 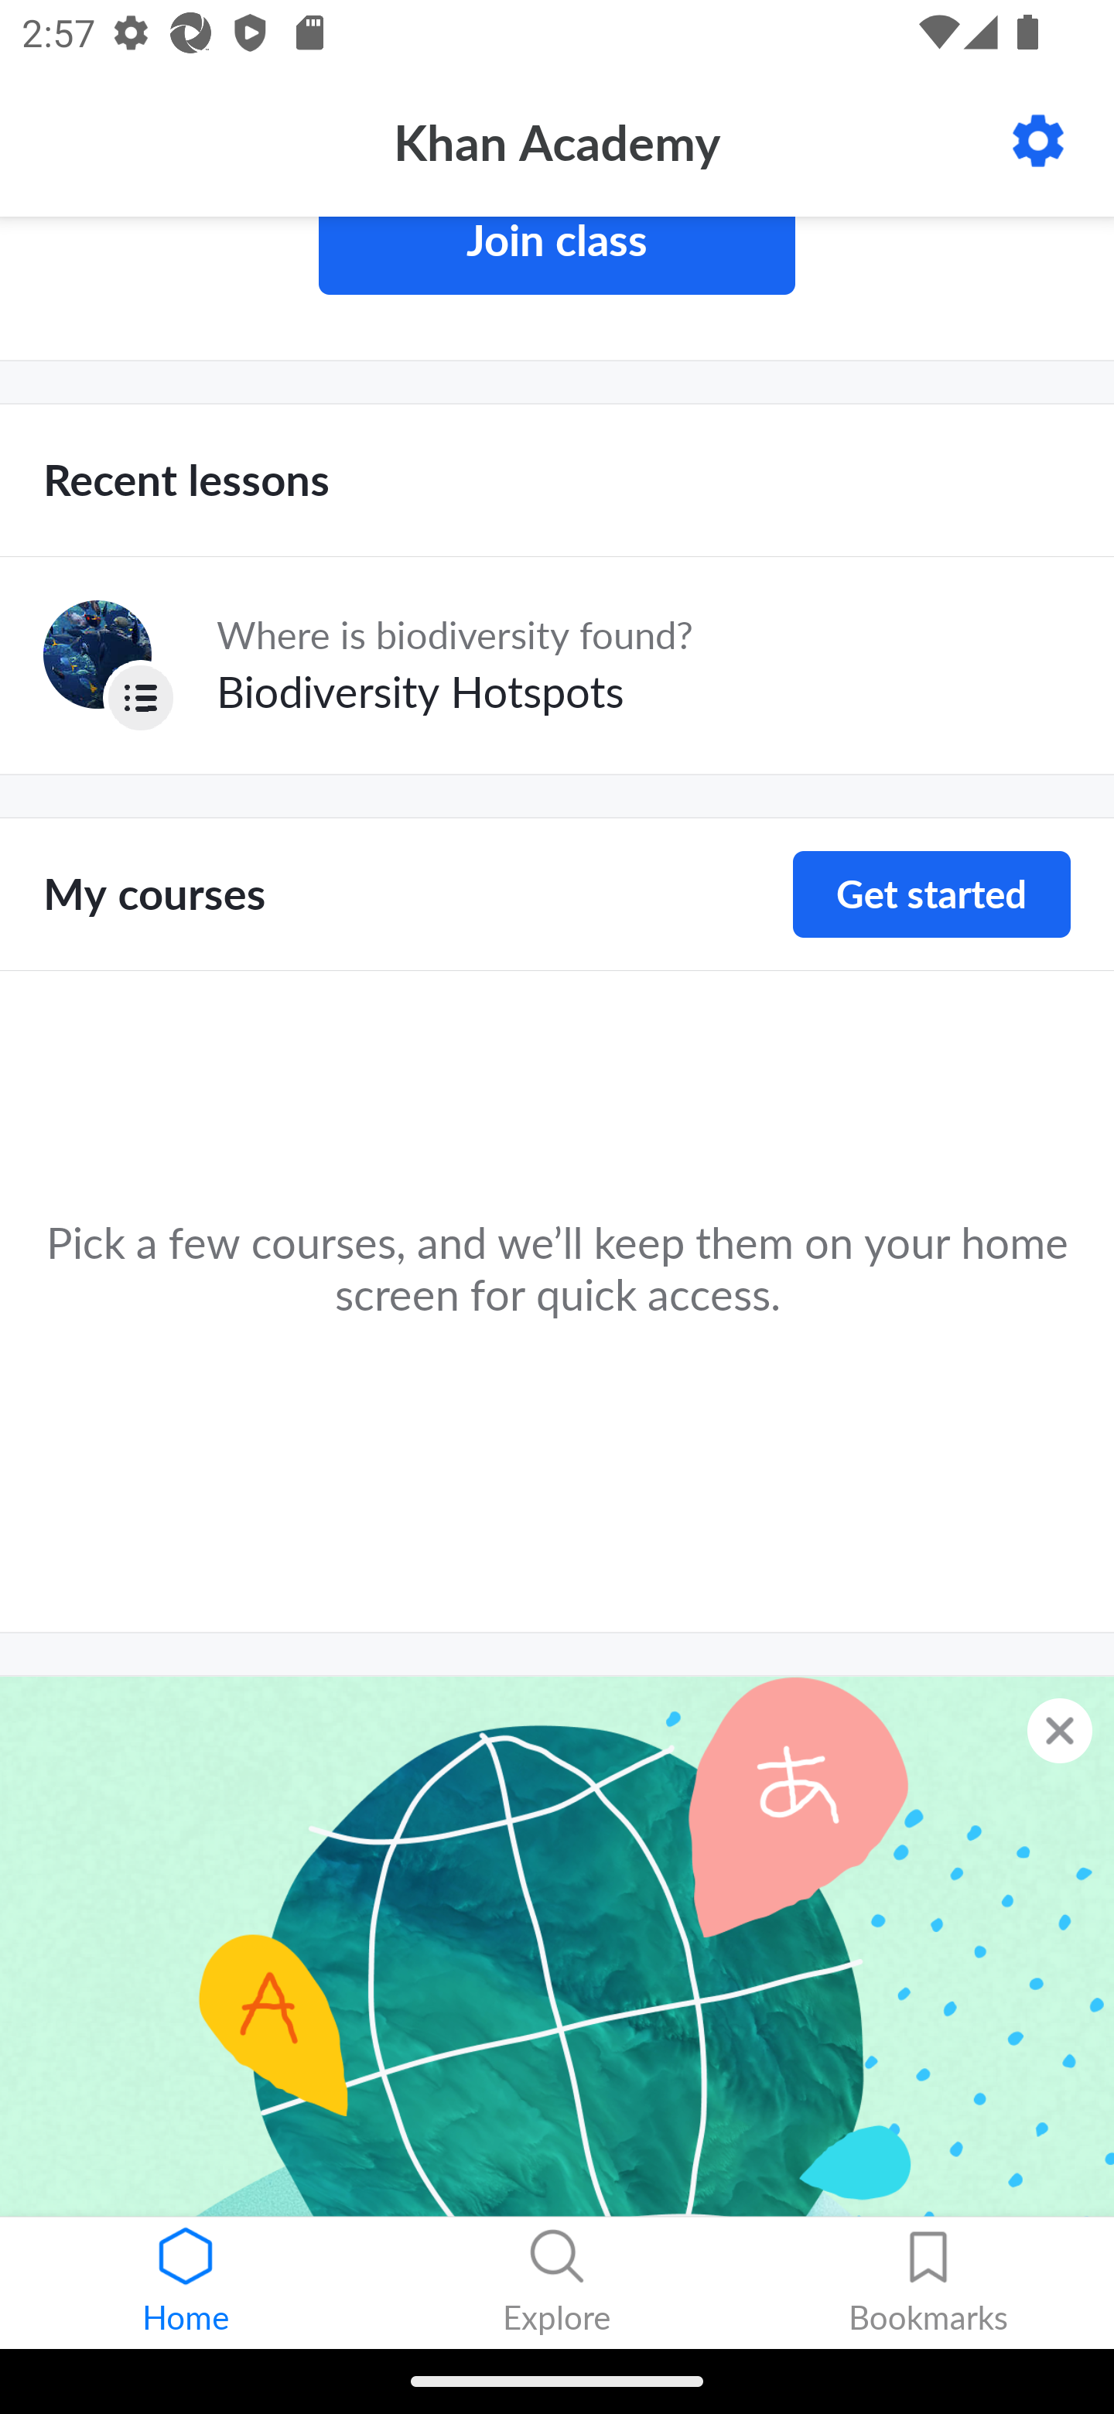 What do you see at coordinates (931, 894) in the screenshot?
I see `Get started` at bounding box center [931, 894].